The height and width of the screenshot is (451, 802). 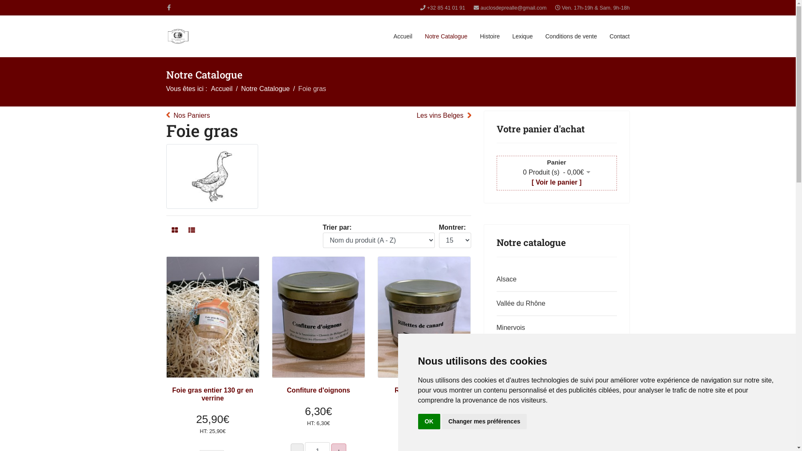 What do you see at coordinates (444, 116) in the screenshot?
I see `Les vins Belges` at bounding box center [444, 116].